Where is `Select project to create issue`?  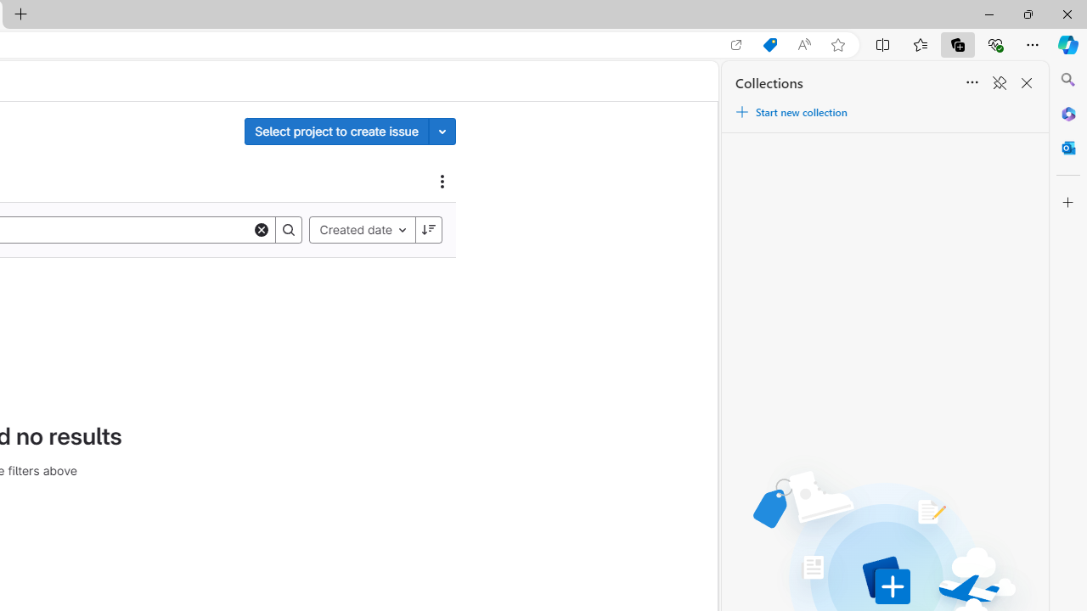
Select project to create issue is located at coordinates (336, 131).